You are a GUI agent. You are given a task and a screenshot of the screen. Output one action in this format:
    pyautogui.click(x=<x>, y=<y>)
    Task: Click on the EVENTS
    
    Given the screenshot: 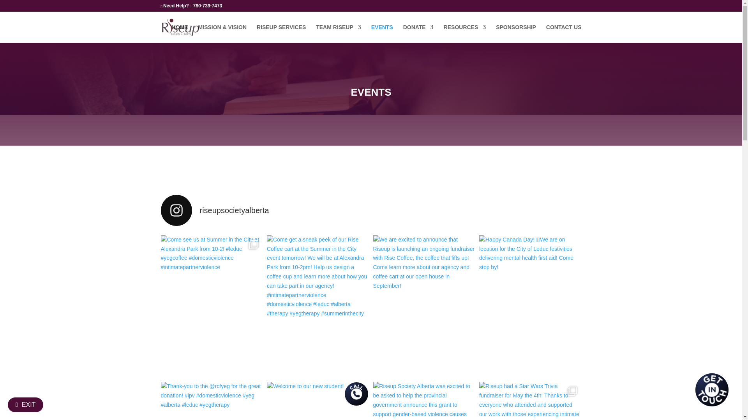 What is the action you would take?
    pyautogui.click(x=382, y=33)
    